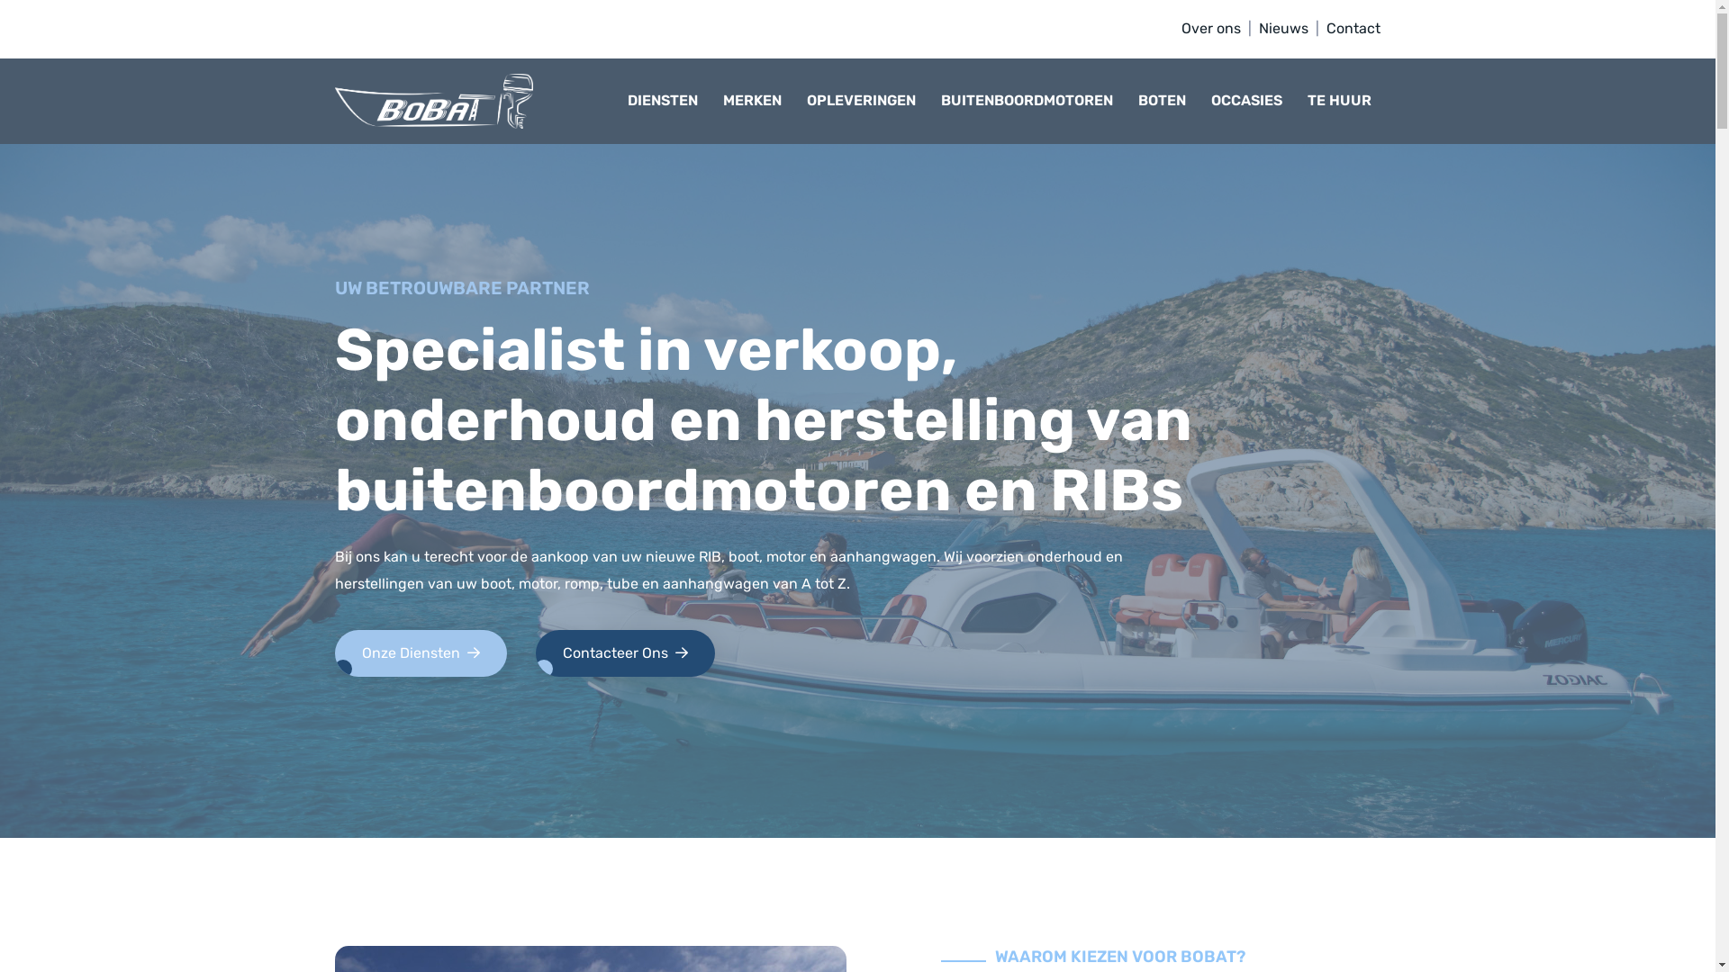 This screenshot has height=972, width=1729. What do you see at coordinates (667, 101) in the screenshot?
I see `DIENSTEN` at bounding box center [667, 101].